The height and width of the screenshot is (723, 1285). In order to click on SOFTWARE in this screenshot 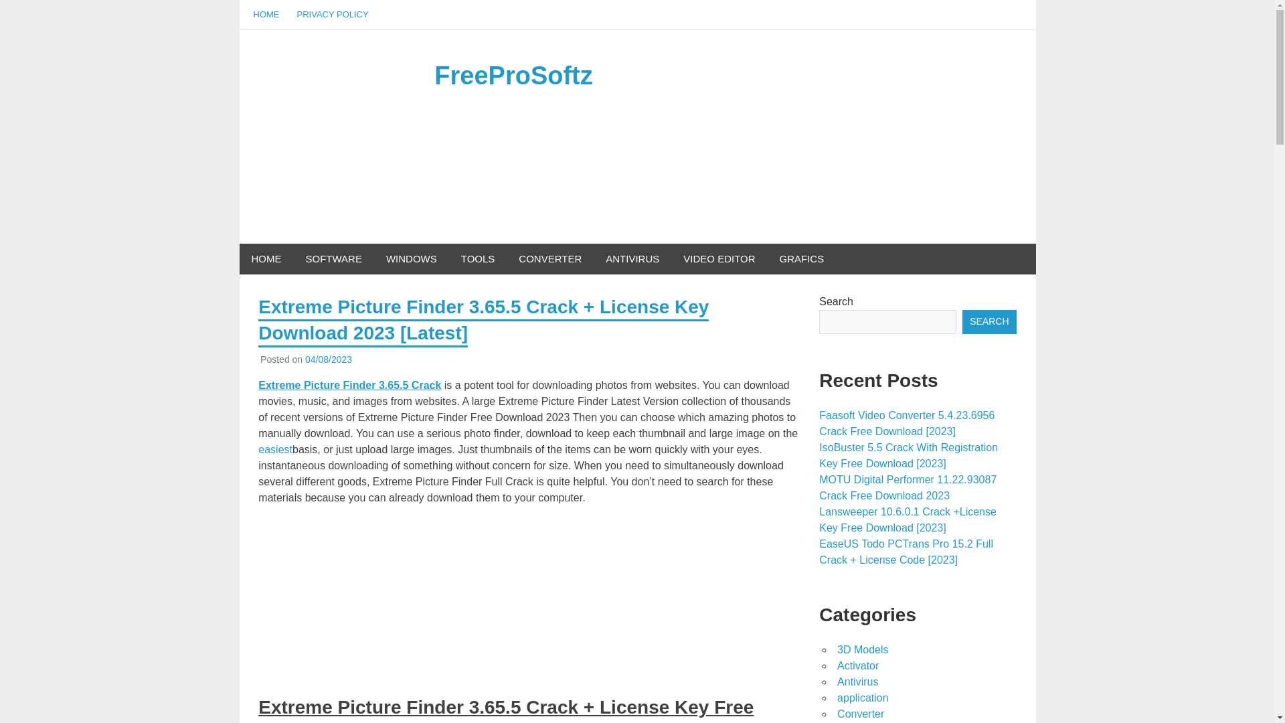, I will do `click(333, 259)`.